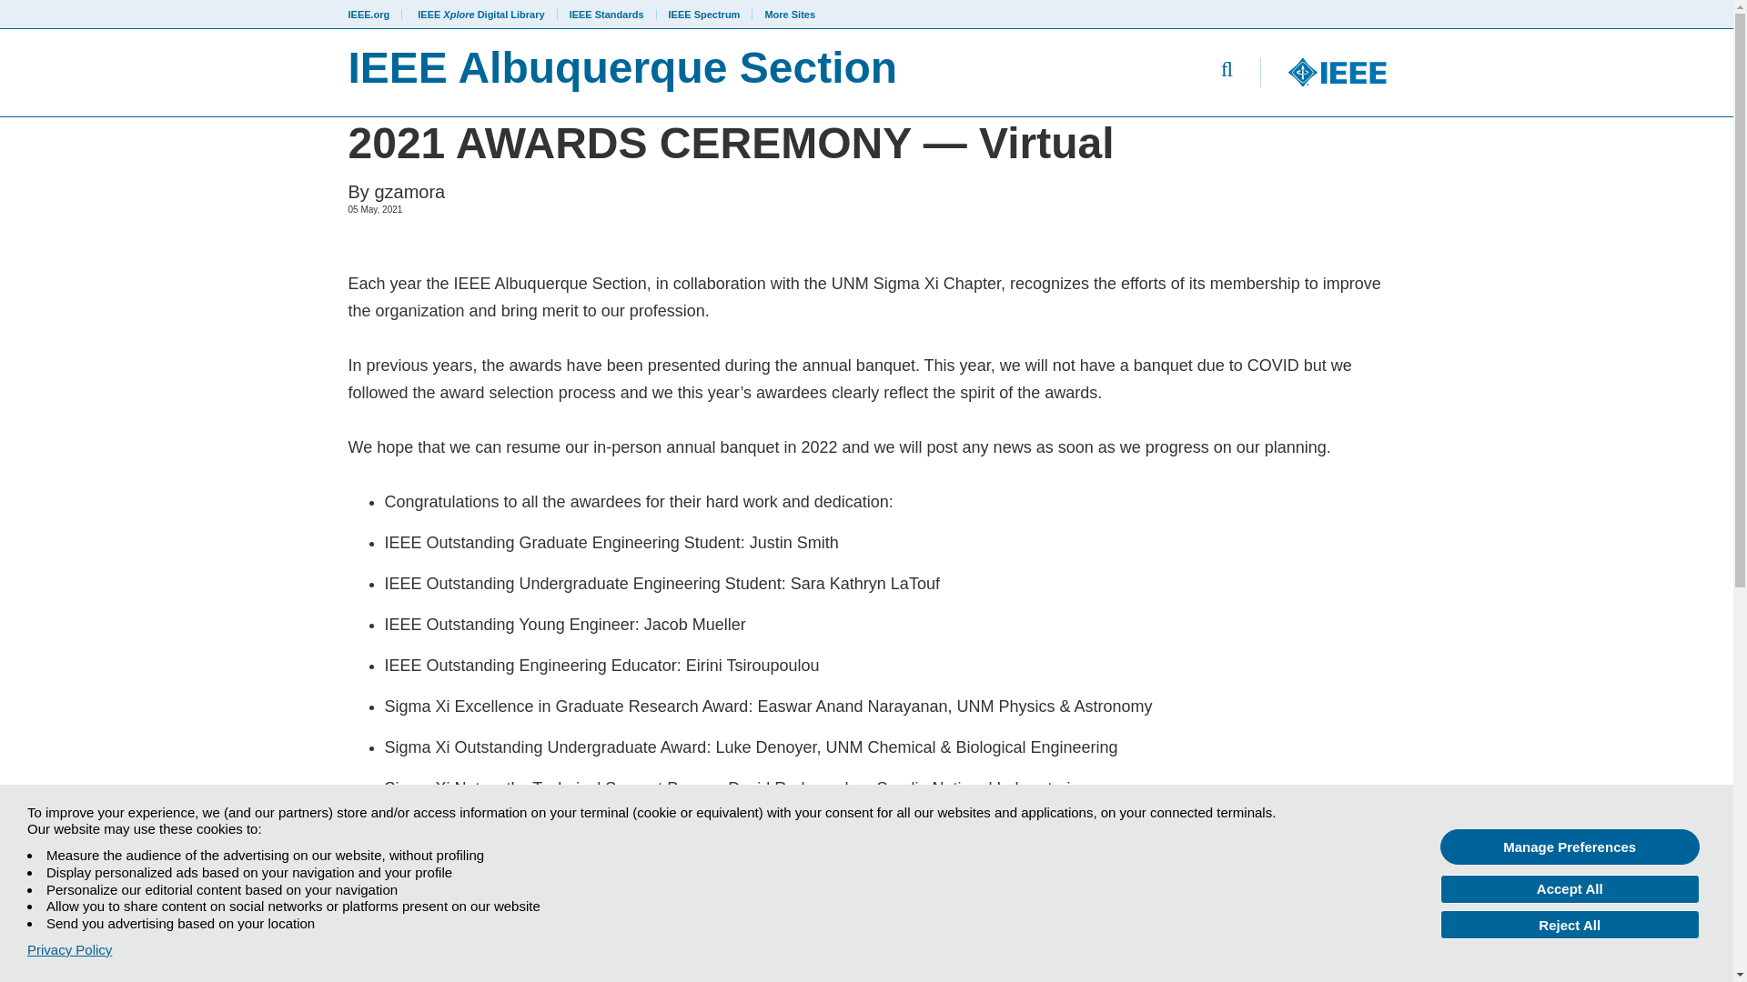 The width and height of the screenshot is (1747, 982). What do you see at coordinates (784, 14) in the screenshot?
I see `More Sites` at bounding box center [784, 14].